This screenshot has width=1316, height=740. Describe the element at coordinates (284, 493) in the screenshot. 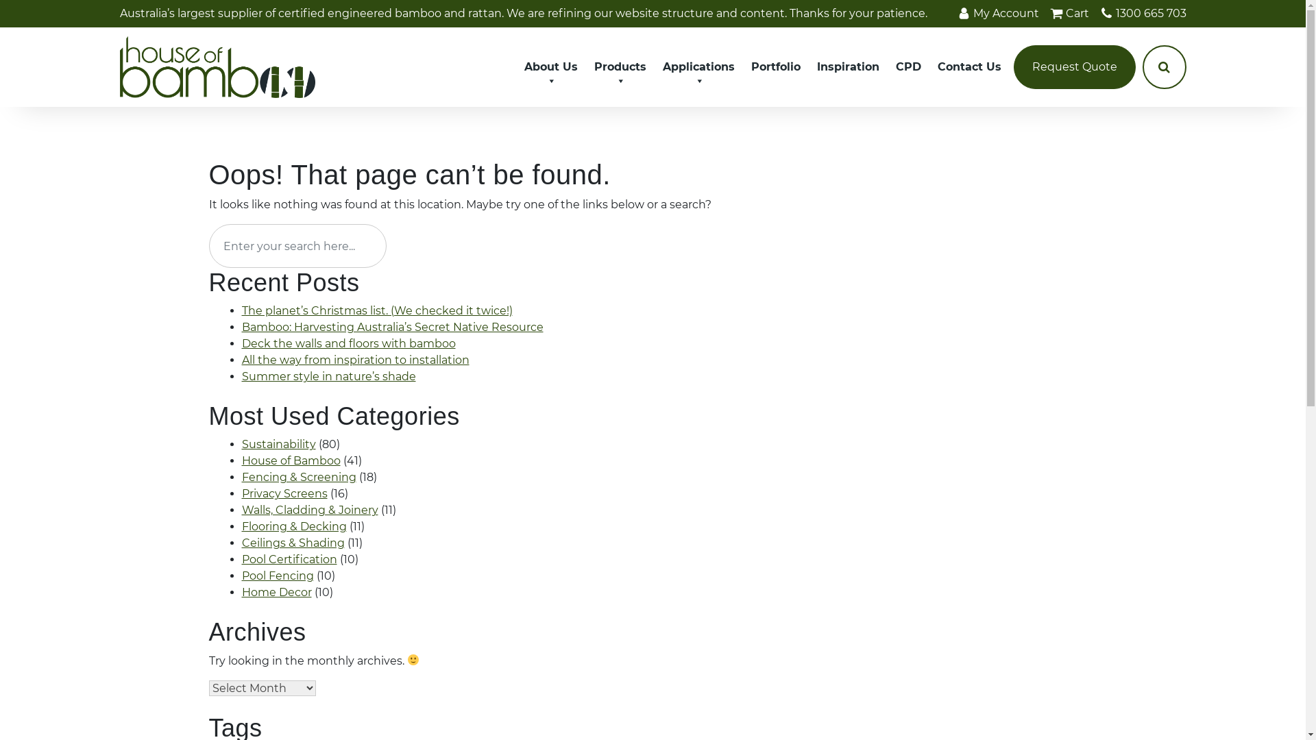

I see `Privacy Screens` at that location.